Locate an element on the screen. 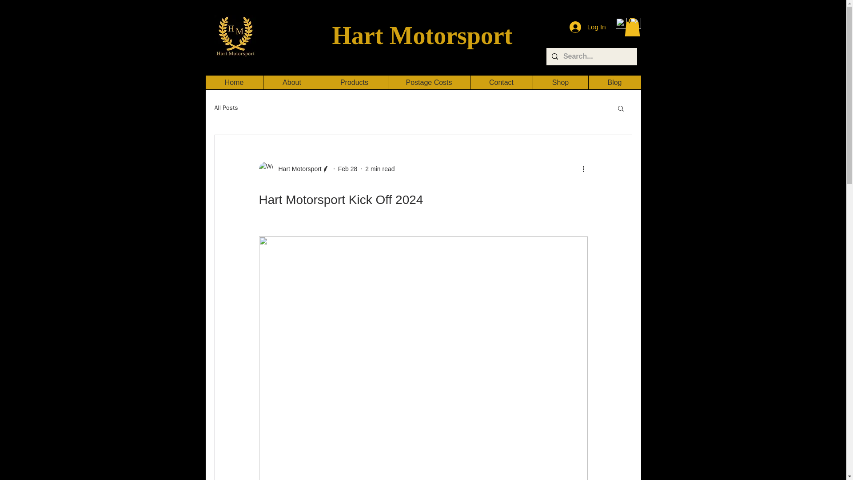 Image resolution: width=853 pixels, height=480 pixels. Log In is located at coordinates (587, 27).